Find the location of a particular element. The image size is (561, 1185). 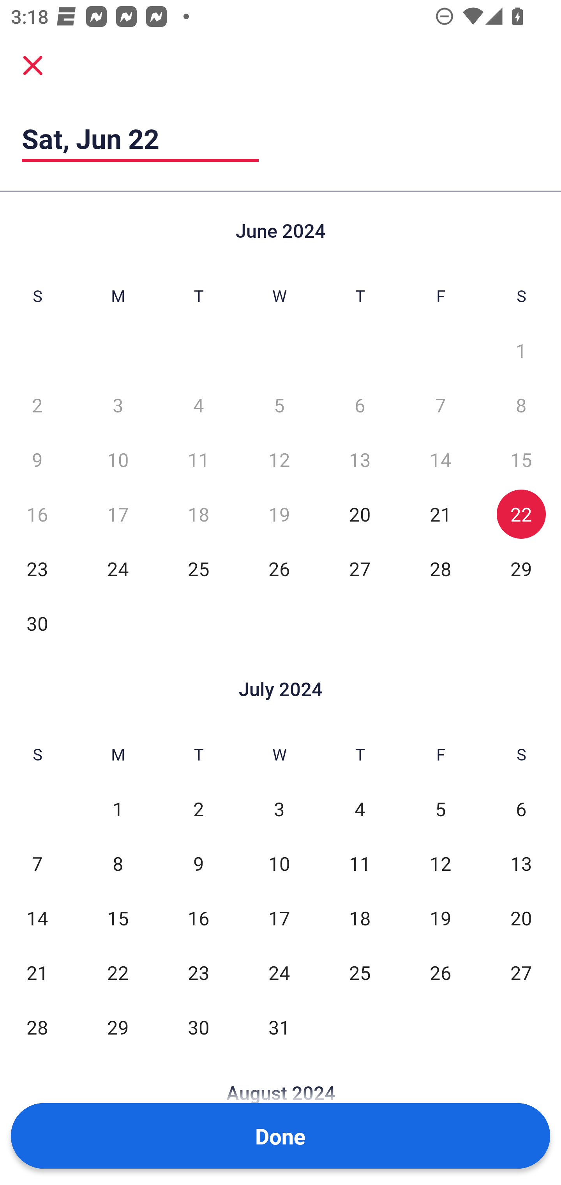

29 Mon, Jul 29, Not Selected is located at coordinates (118, 1027).